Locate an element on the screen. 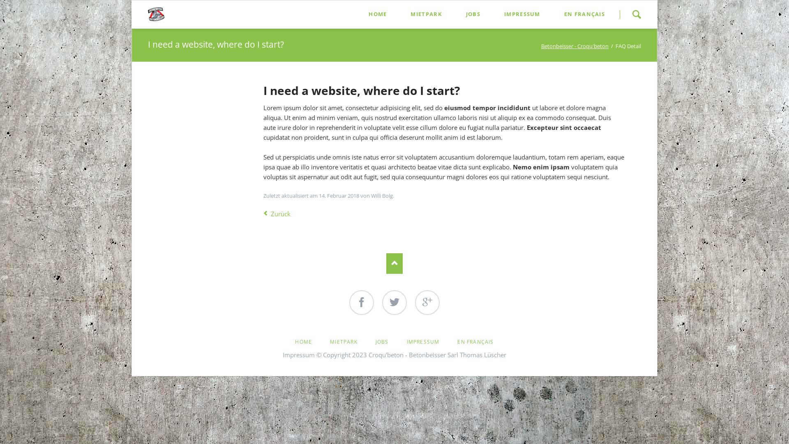 The width and height of the screenshot is (789, 444). IMPRESSUM is located at coordinates (522, 14).